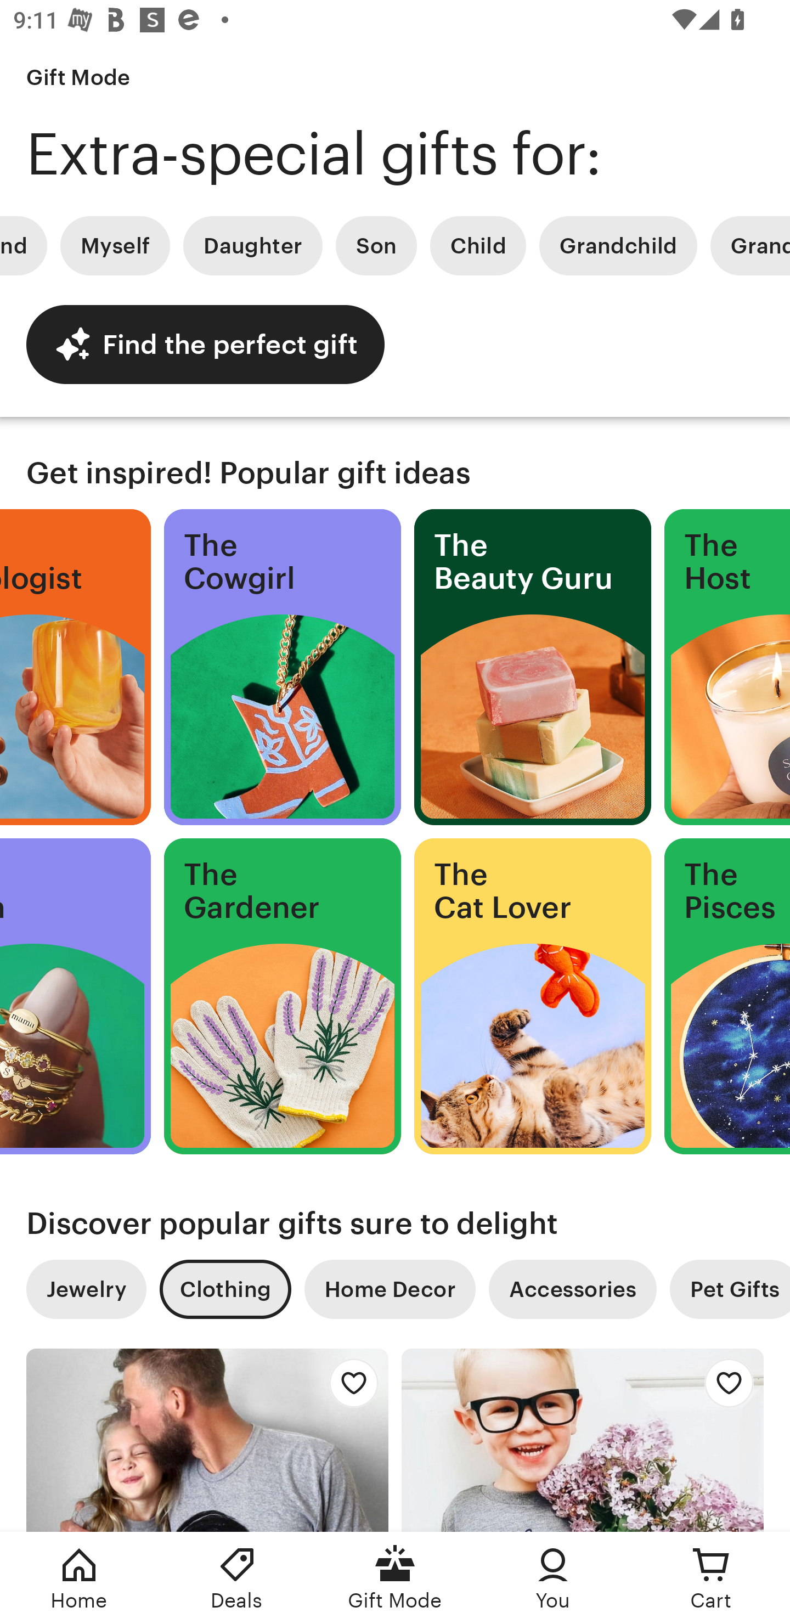  I want to click on Child, so click(478, 246).